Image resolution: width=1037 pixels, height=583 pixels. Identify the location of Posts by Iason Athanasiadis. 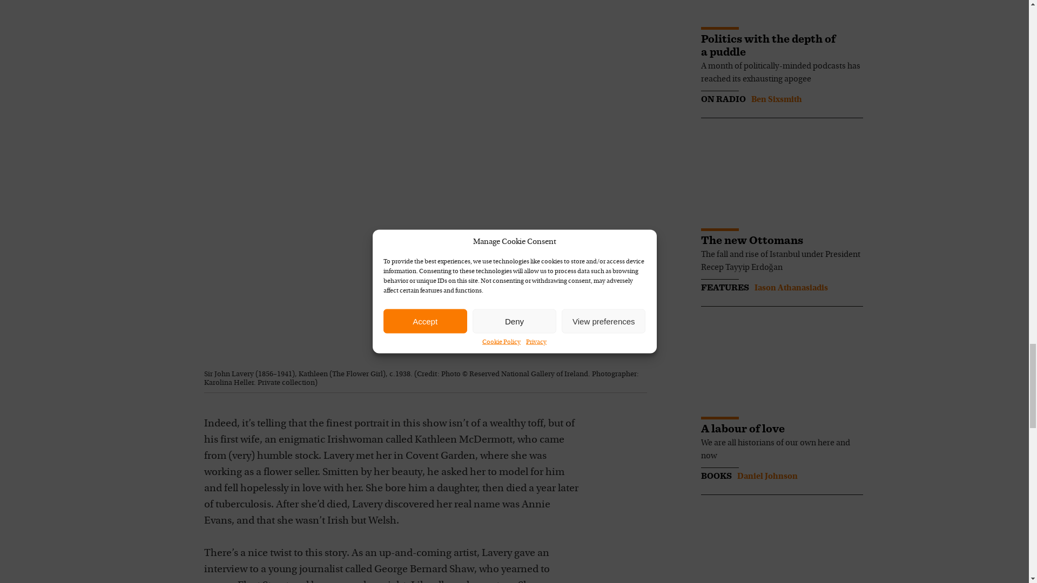
(791, 288).